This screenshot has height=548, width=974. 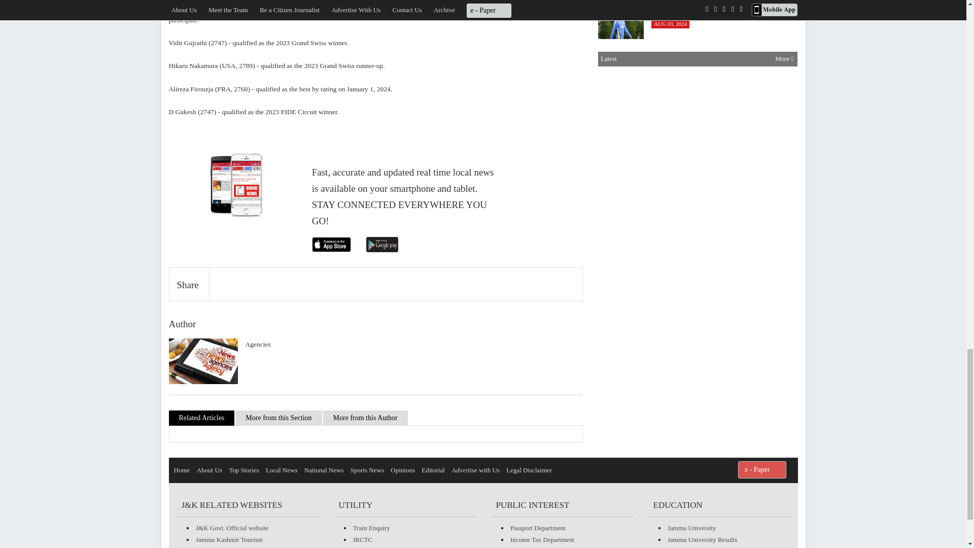 What do you see at coordinates (621, 263) in the screenshot?
I see `People get so fed with judicial process that they...` at bounding box center [621, 263].